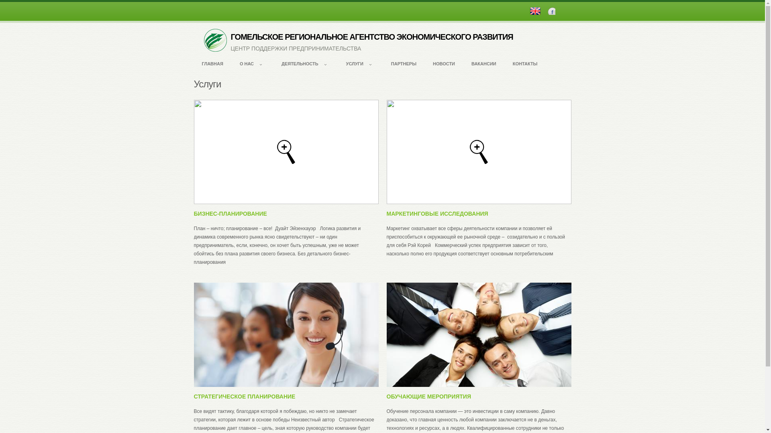  What do you see at coordinates (552, 11) in the screenshot?
I see `Facebook` at bounding box center [552, 11].